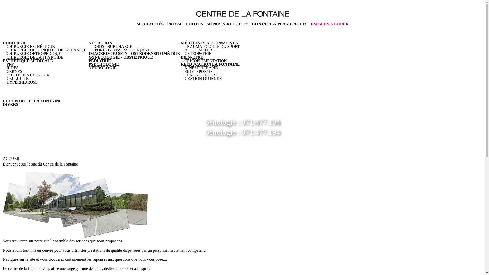 The height and width of the screenshot is (275, 489). I want to click on MENUS & RECETTES, so click(227, 24).